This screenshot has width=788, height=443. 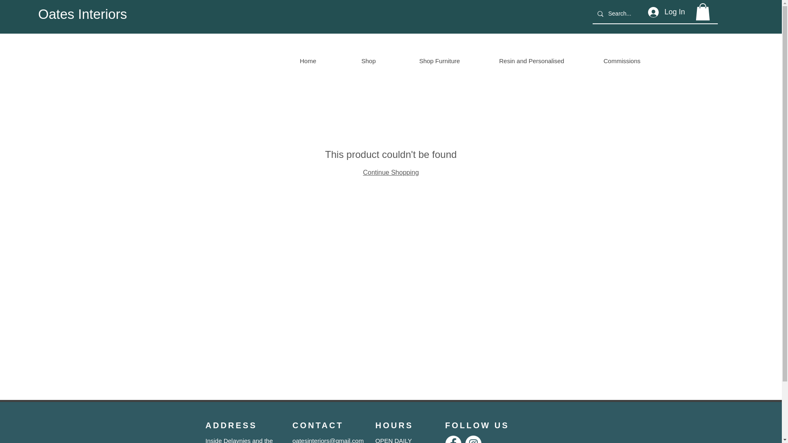 What do you see at coordinates (368, 61) in the screenshot?
I see `Shop` at bounding box center [368, 61].